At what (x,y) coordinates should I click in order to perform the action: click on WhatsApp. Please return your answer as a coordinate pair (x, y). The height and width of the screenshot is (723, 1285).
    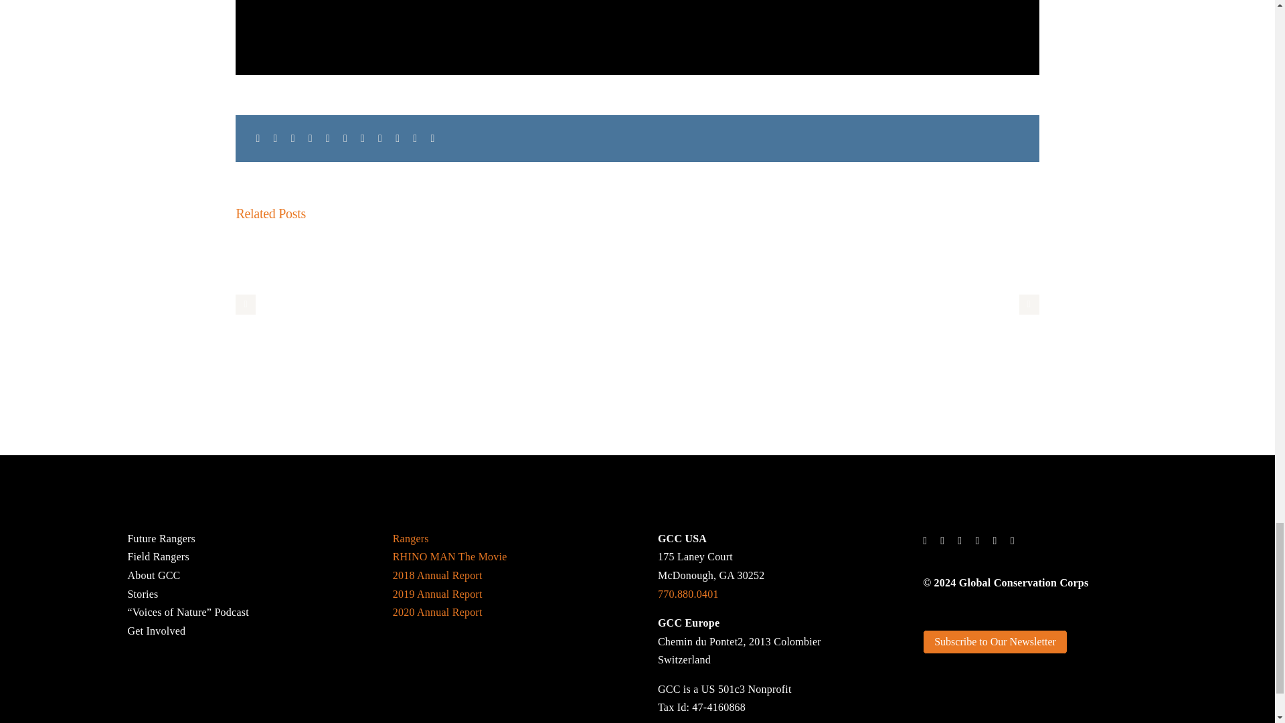
    Looking at the image, I should click on (328, 139).